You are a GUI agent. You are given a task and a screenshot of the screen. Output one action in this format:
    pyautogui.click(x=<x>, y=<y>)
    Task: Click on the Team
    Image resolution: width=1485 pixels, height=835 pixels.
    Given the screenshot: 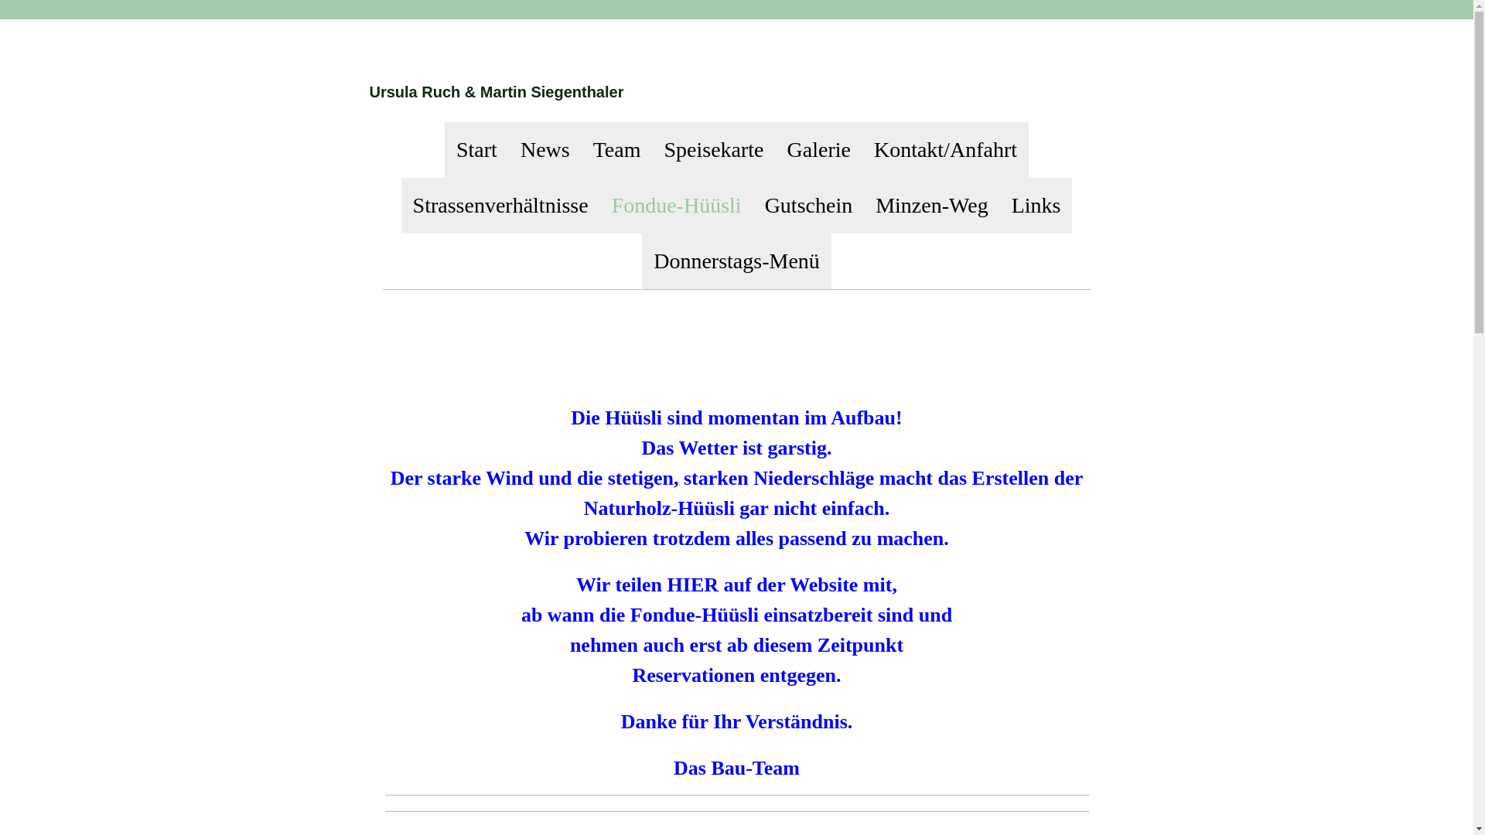 What is the action you would take?
    pyautogui.click(x=617, y=150)
    